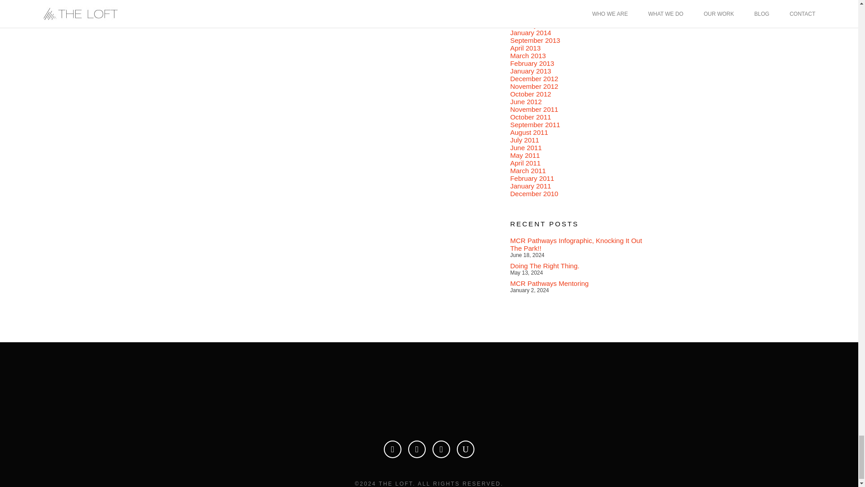  Describe the element at coordinates (441, 449) in the screenshot. I see `Instagram` at that location.